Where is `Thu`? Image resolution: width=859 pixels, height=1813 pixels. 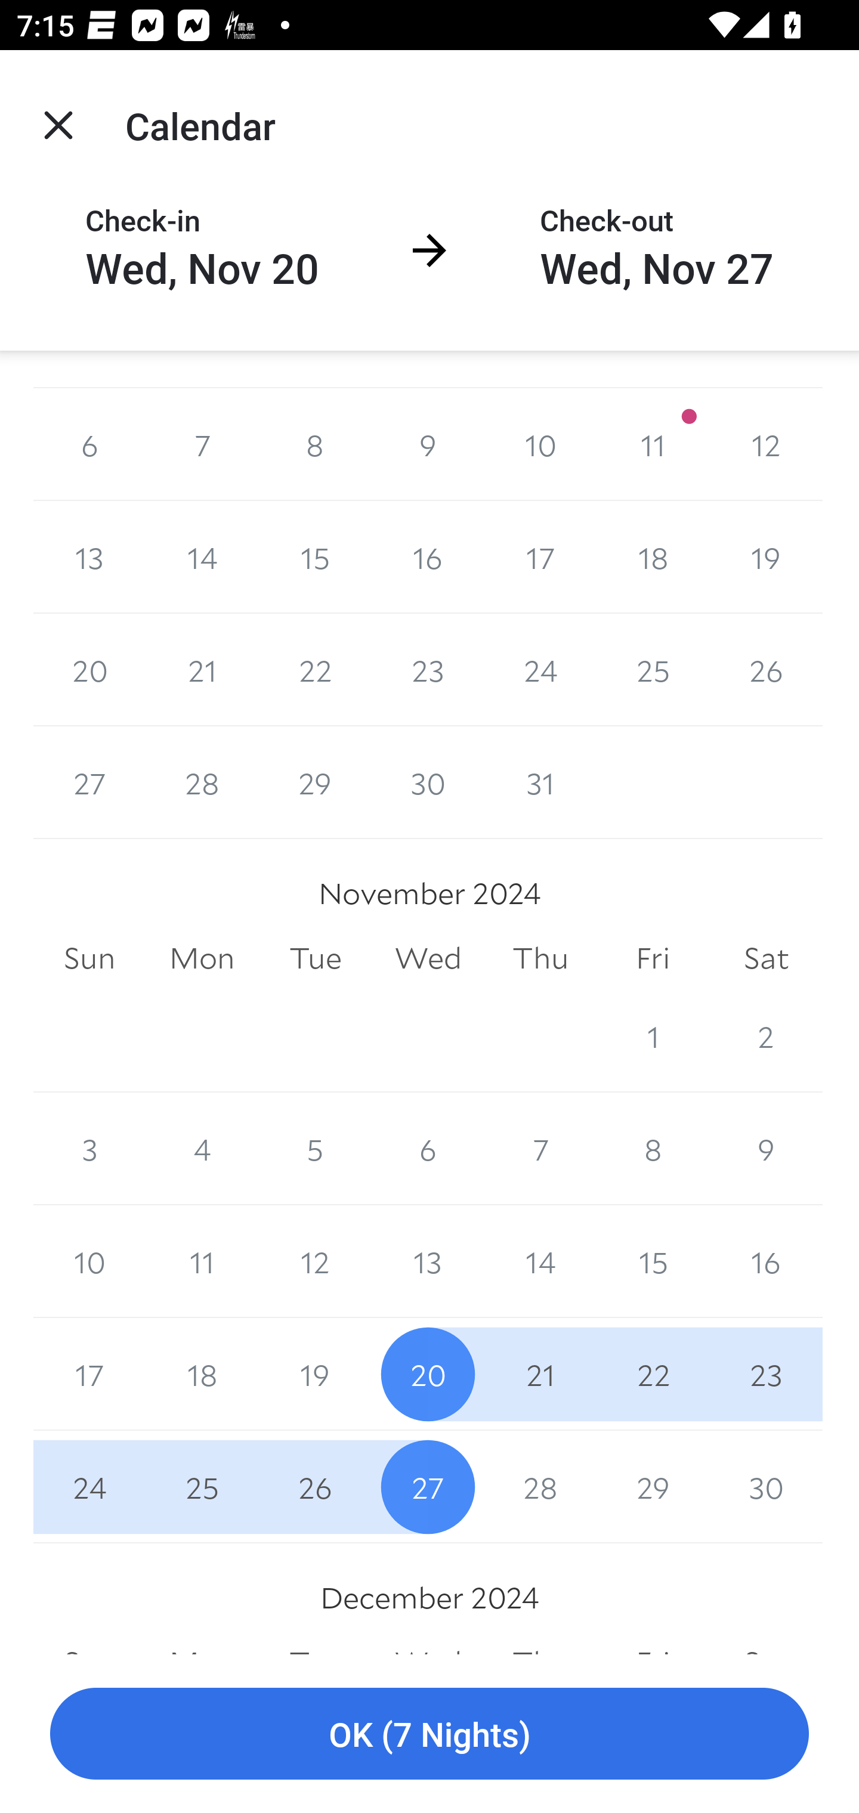
Thu is located at coordinates (540, 958).